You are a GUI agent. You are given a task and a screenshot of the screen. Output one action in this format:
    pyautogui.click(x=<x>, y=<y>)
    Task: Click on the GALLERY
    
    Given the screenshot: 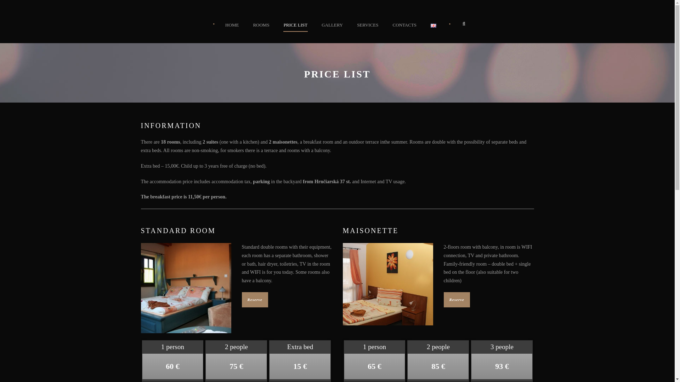 What is the action you would take?
    pyautogui.click(x=332, y=32)
    